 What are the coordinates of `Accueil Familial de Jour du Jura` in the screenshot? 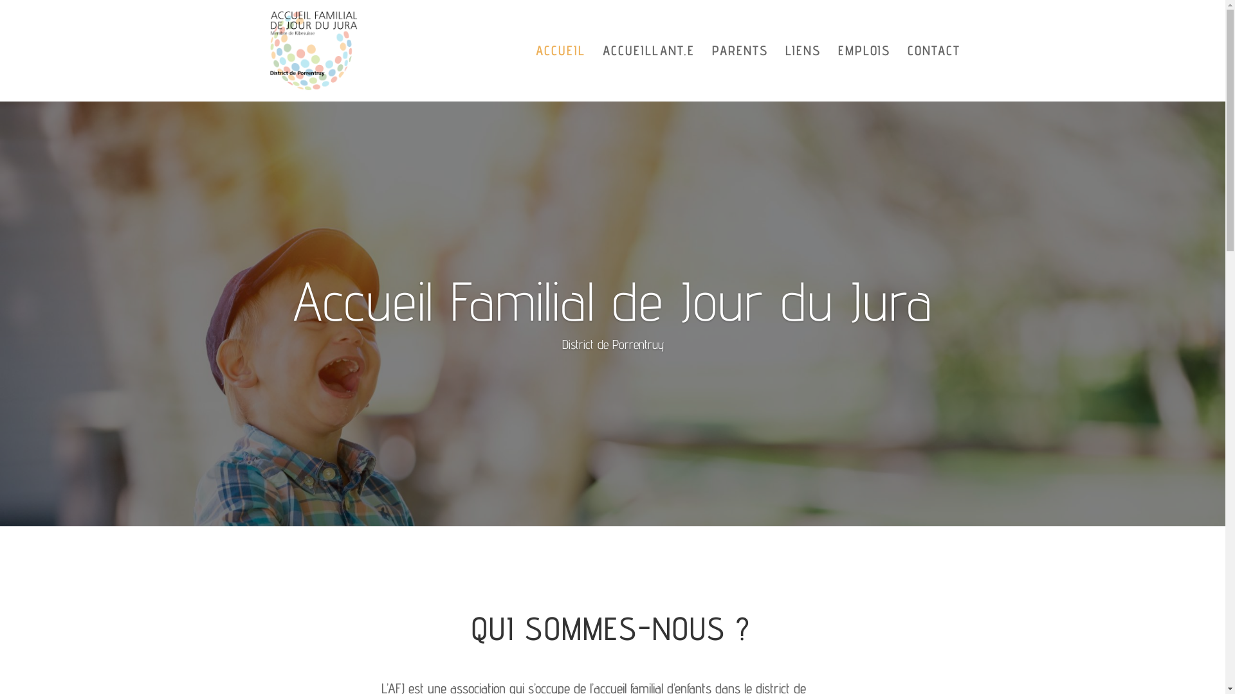 It's located at (612, 301).